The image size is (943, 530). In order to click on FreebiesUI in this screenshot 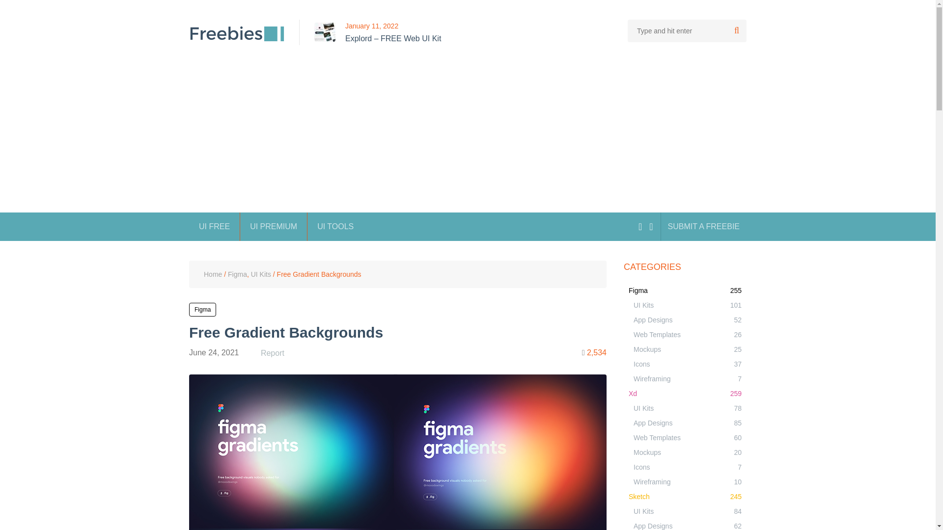, I will do `click(237, 34)`.